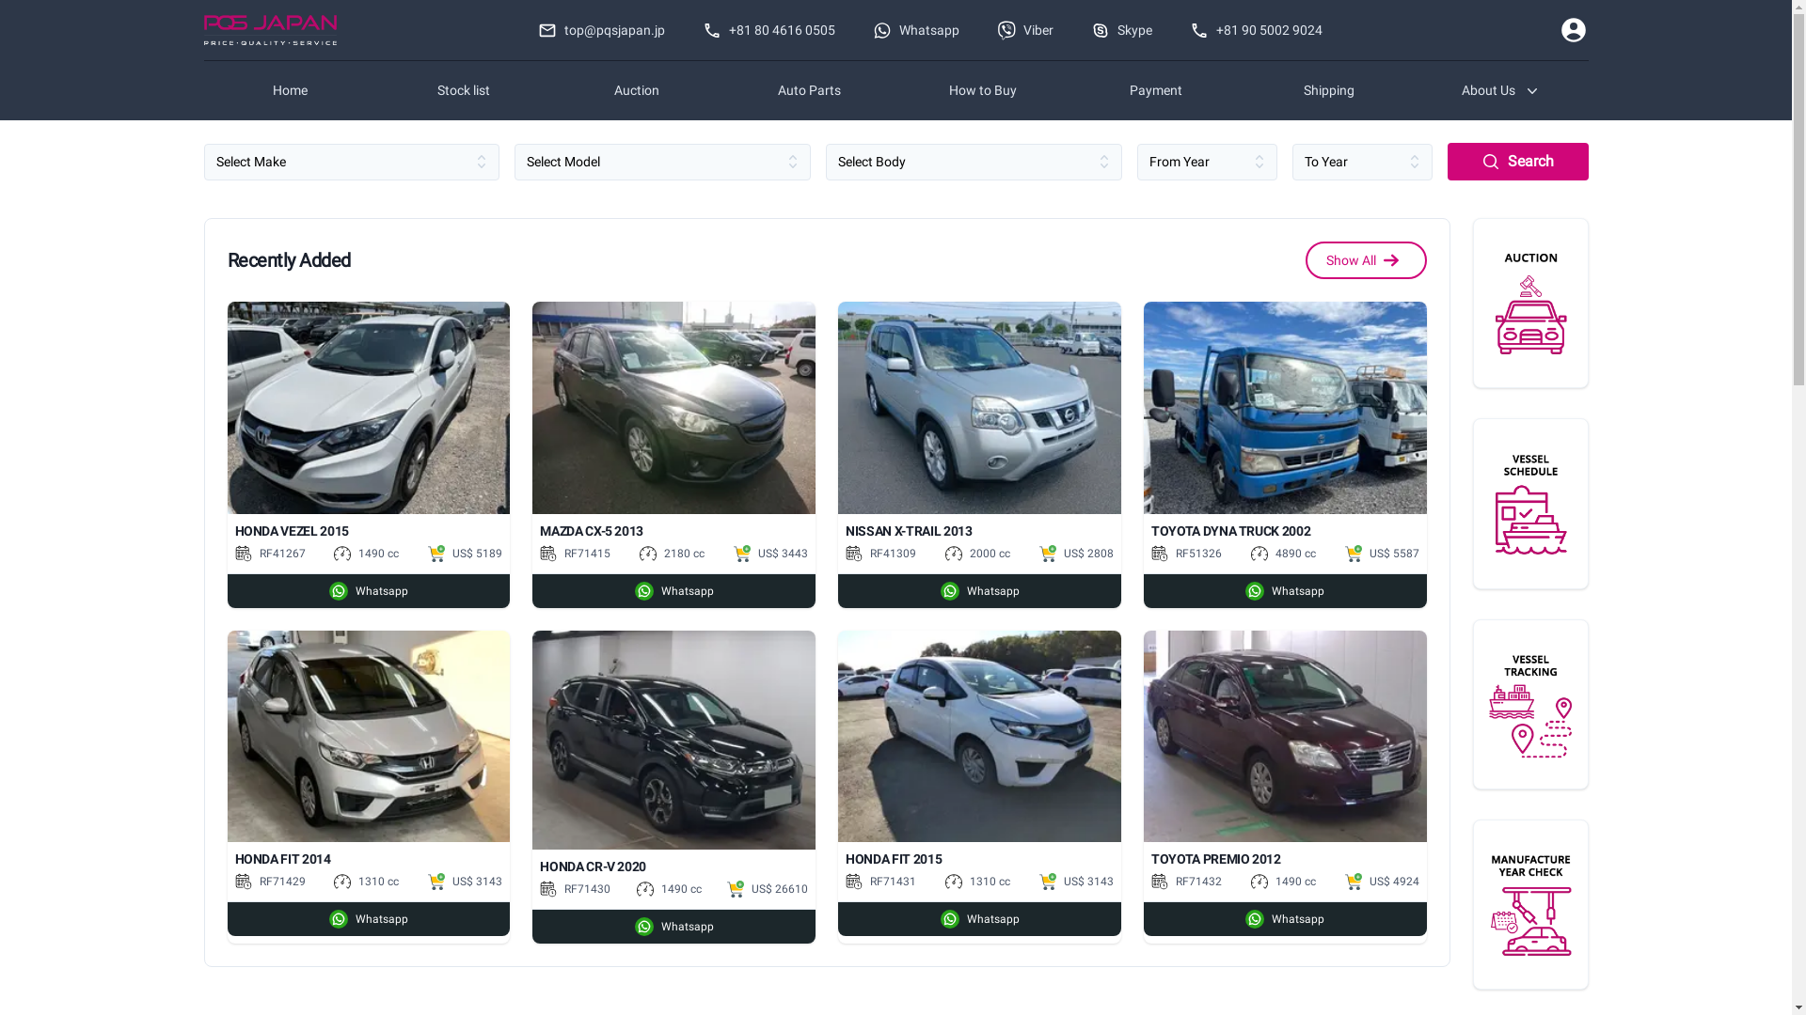  I want to click on HONDA VEZEL 2015, so click(369, 532).